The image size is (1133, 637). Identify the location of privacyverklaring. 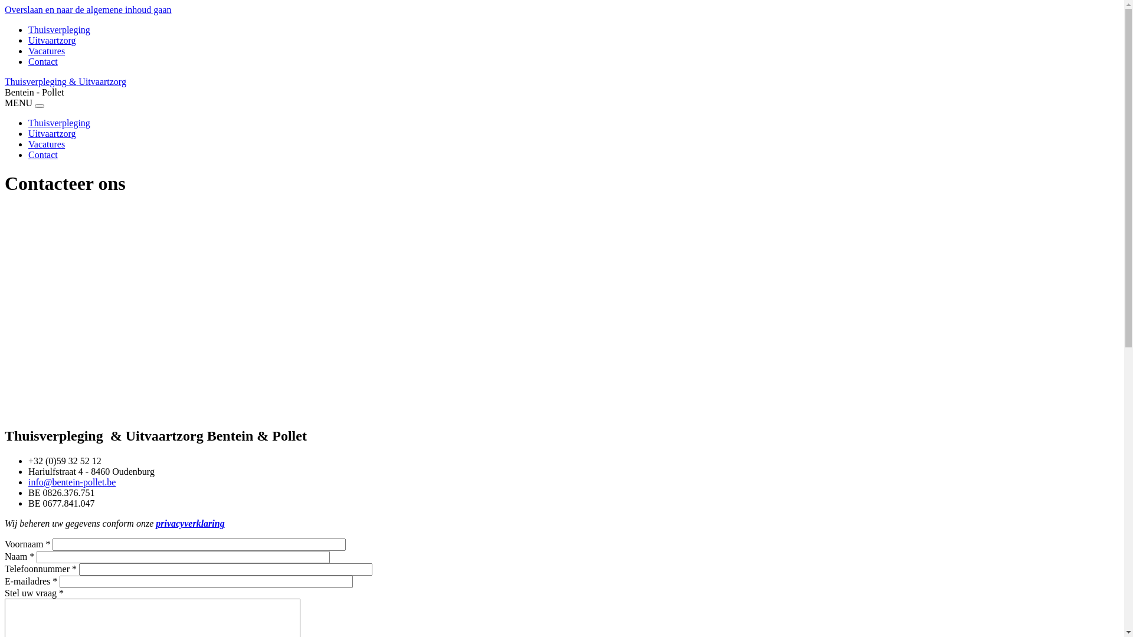
(190, 524).